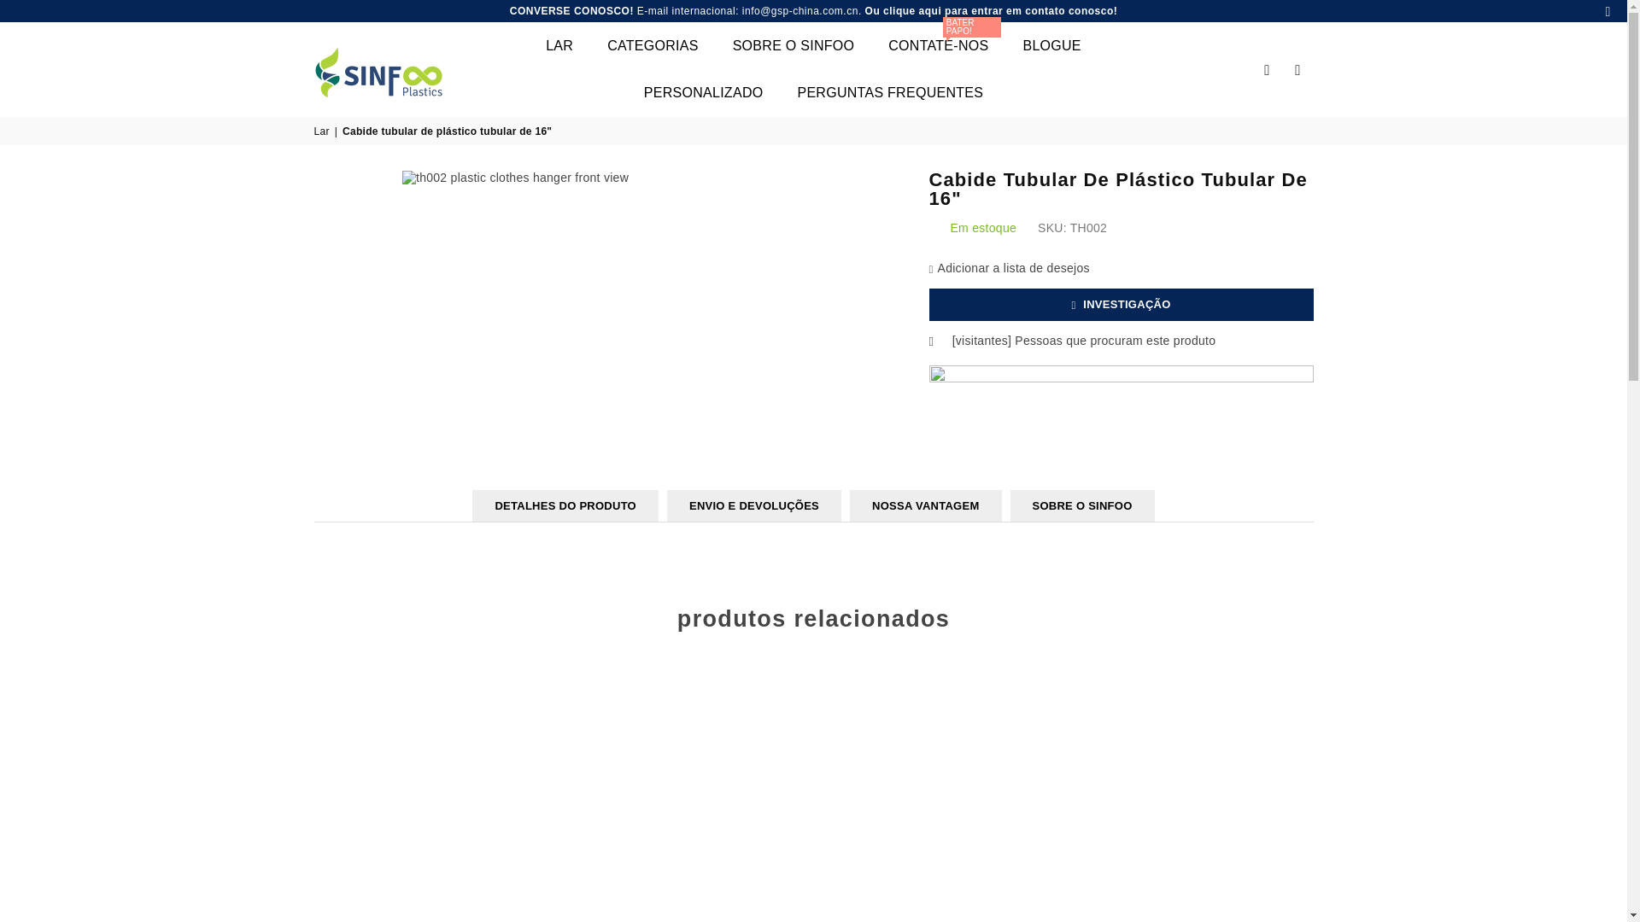 The height and width of the screenshot is (922, 1640). I want to click on Procurar, so click(1268, 68).